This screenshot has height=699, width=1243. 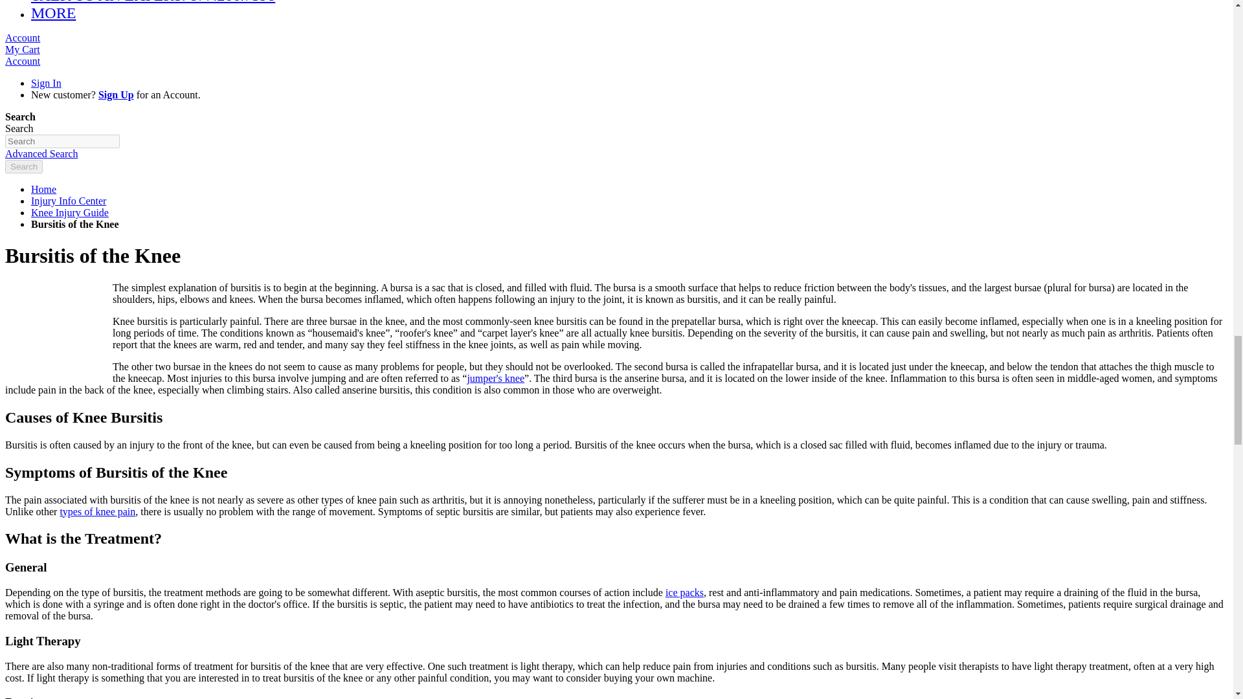 What do you see at coordinates (70, 212) in the screenshot?
I see `Knee Injury Guide` at bounding box center [70, 212].